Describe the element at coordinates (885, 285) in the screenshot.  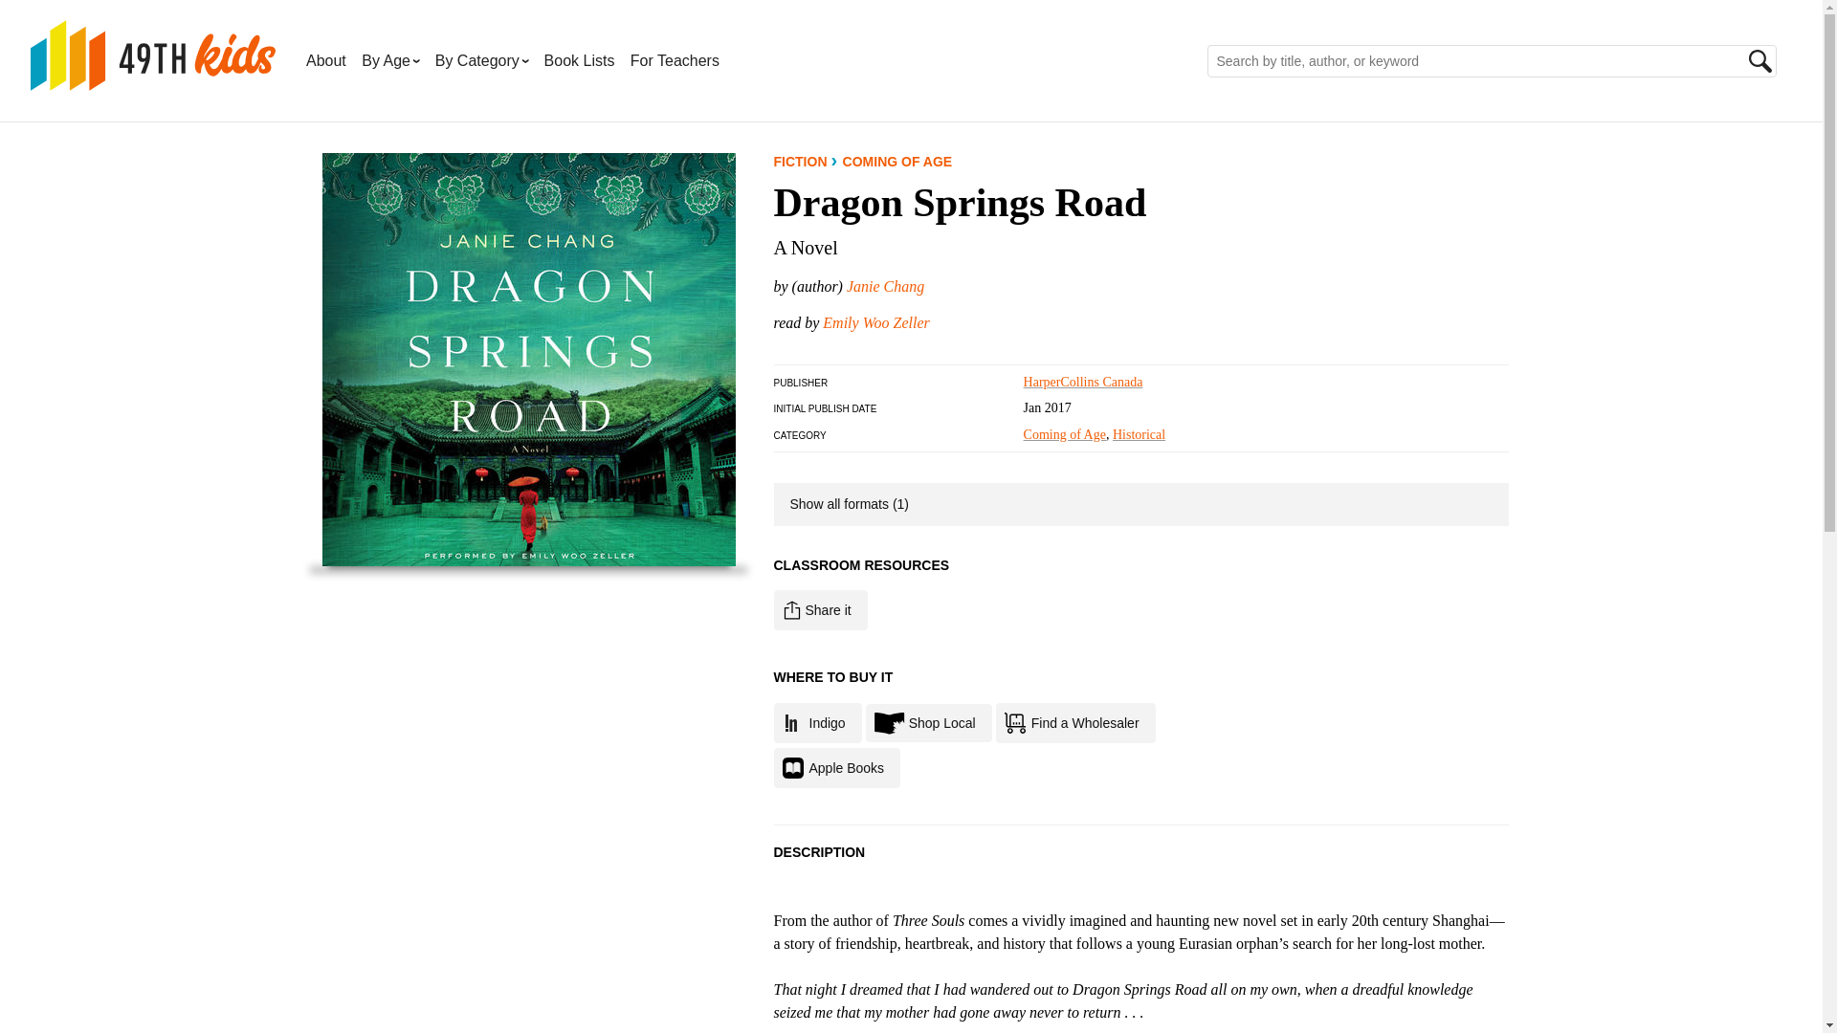
I see `View more Janie Chang books` at that location.